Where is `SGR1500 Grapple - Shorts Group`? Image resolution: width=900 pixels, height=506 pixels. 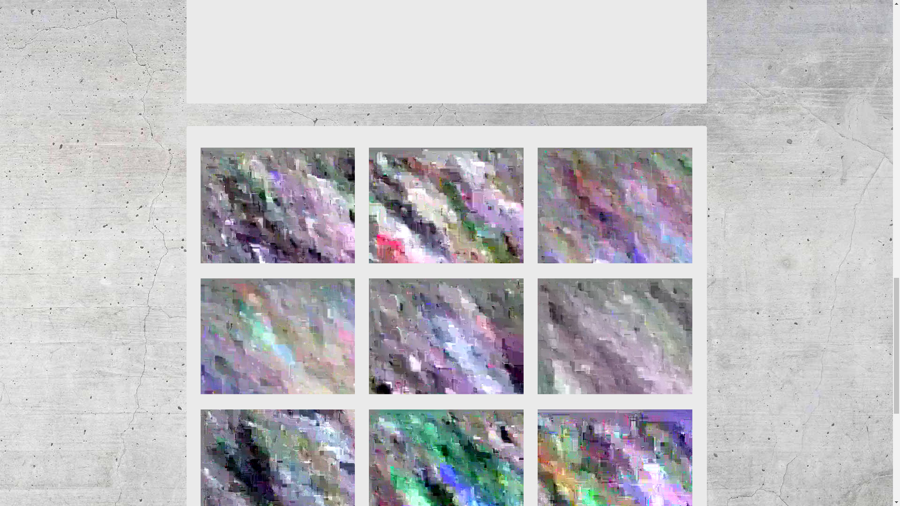
SGR1500 Grapple - Shorts Group is located at coordinates (446, 205).